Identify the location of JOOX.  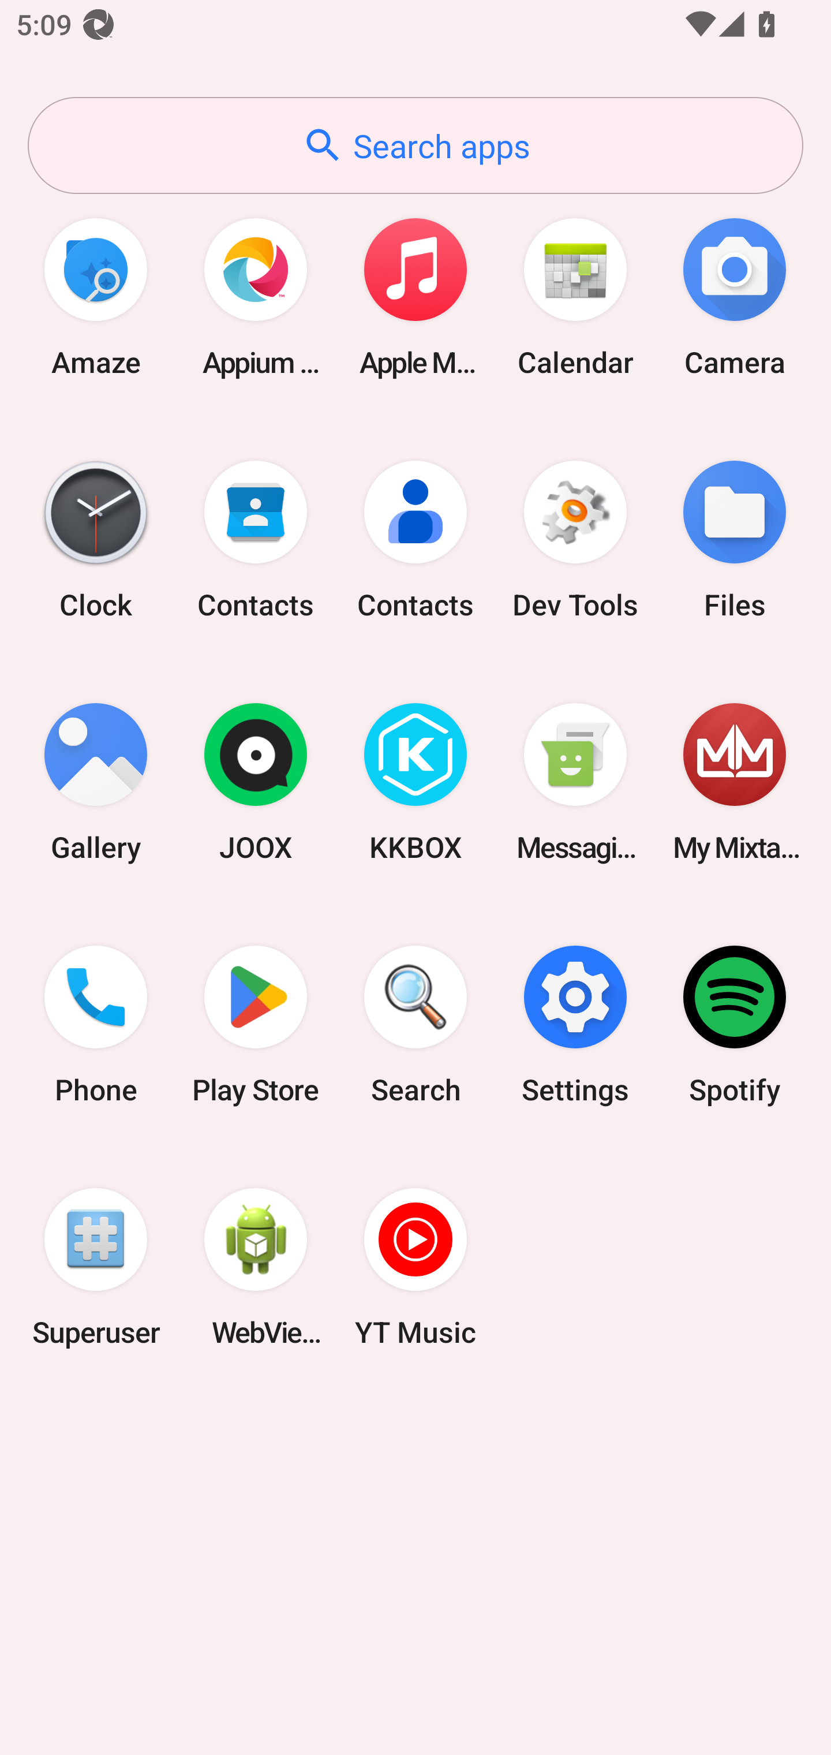
(256, 783).